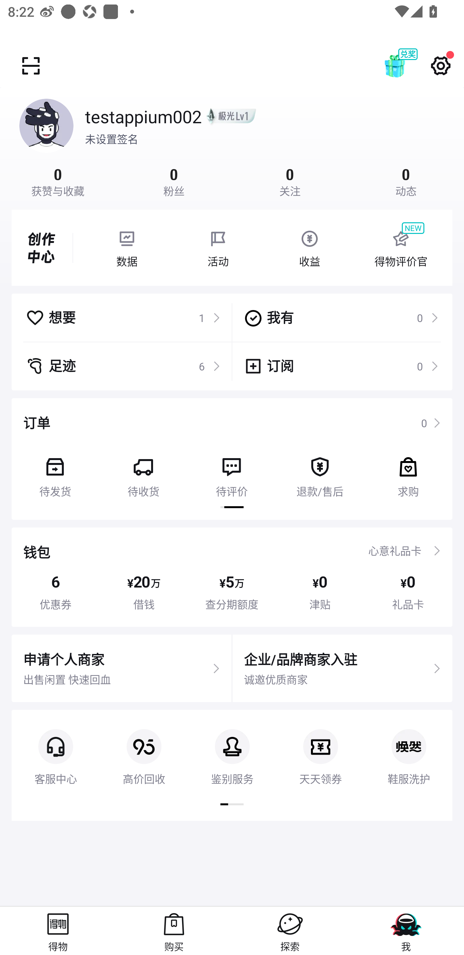 This screenshot has height=955, width=464. Describe the element at coordinates (58, 930) in the screenshot. I see `得物` at that location.